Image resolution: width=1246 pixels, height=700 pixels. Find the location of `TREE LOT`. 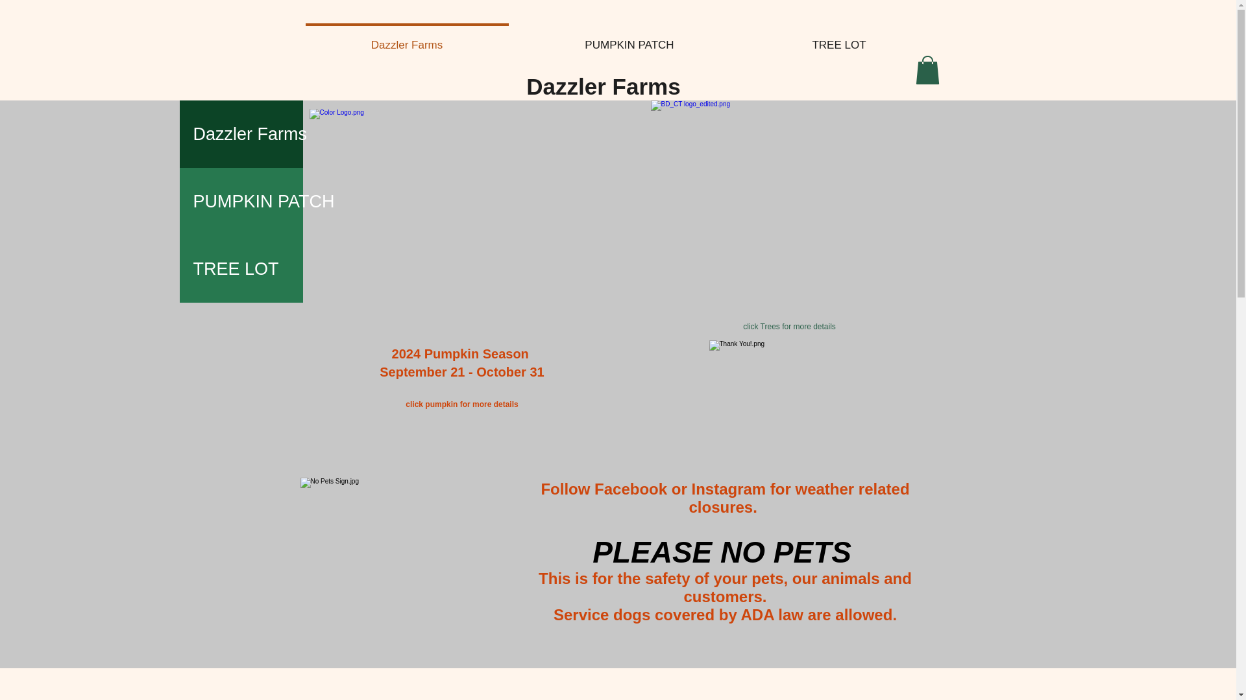

TREE LOT is located at coordinates (838, 39).